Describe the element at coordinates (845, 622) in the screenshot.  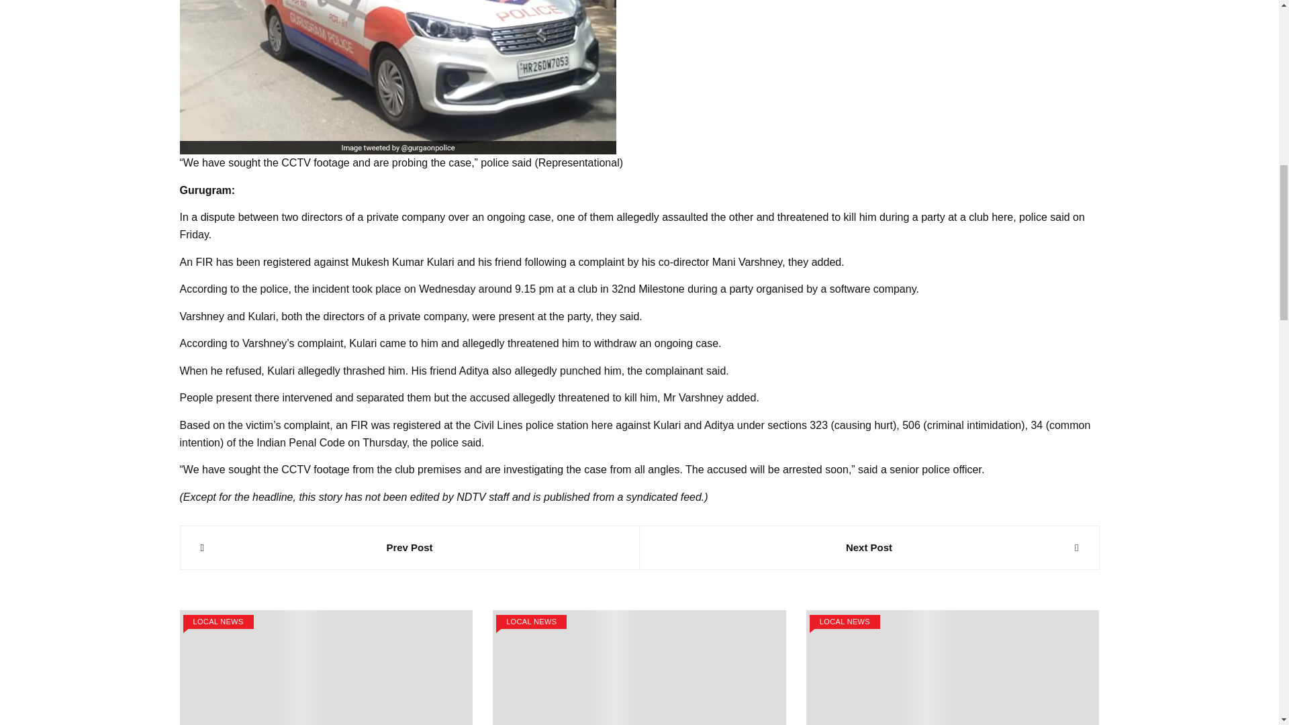
I see `LOCAL NEWS` at that location.